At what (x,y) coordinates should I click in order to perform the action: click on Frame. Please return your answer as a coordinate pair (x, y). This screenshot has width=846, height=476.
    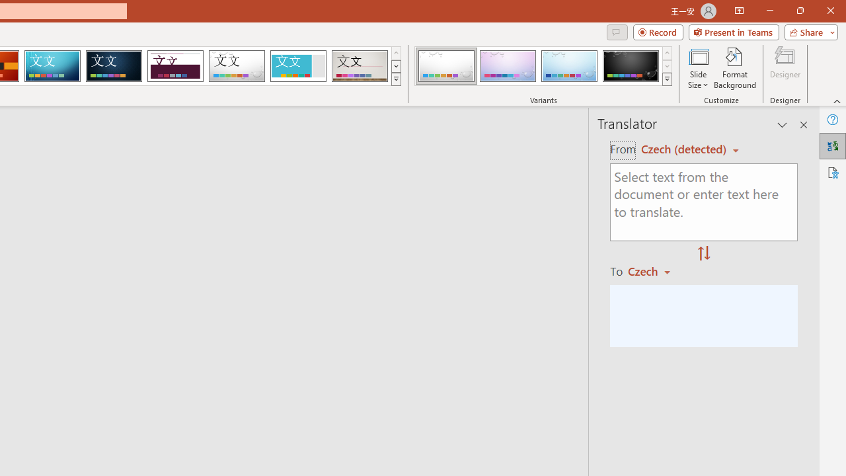
    Looking at the image, I should click on (297, 66).